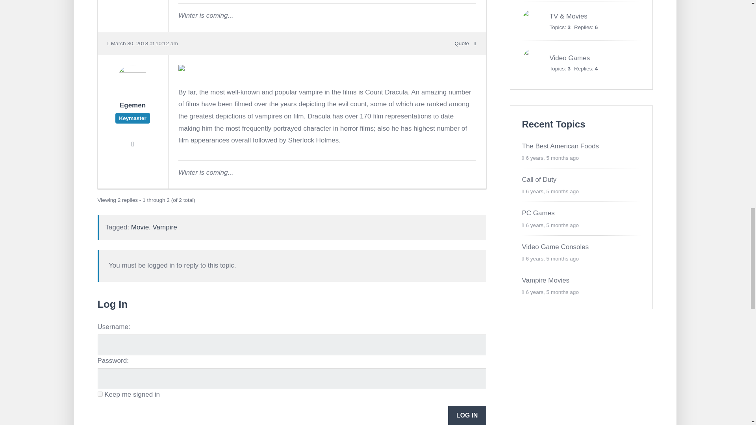 Image resolution: width=756 pixels, height=425 pixels. Describe the element at coordinates (100, 394) in the screenshot. I see `forever` at that location.